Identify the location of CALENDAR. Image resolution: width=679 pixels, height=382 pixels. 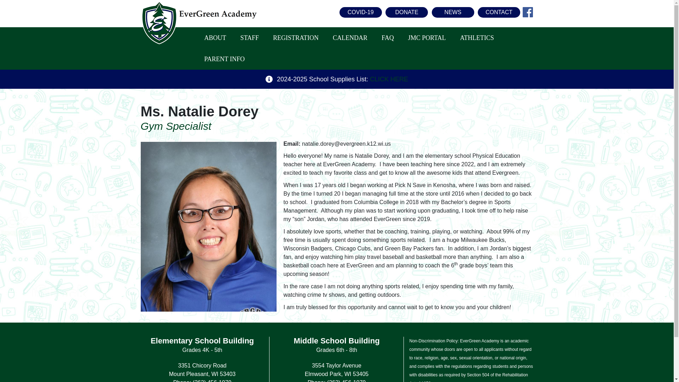
(350, 37).